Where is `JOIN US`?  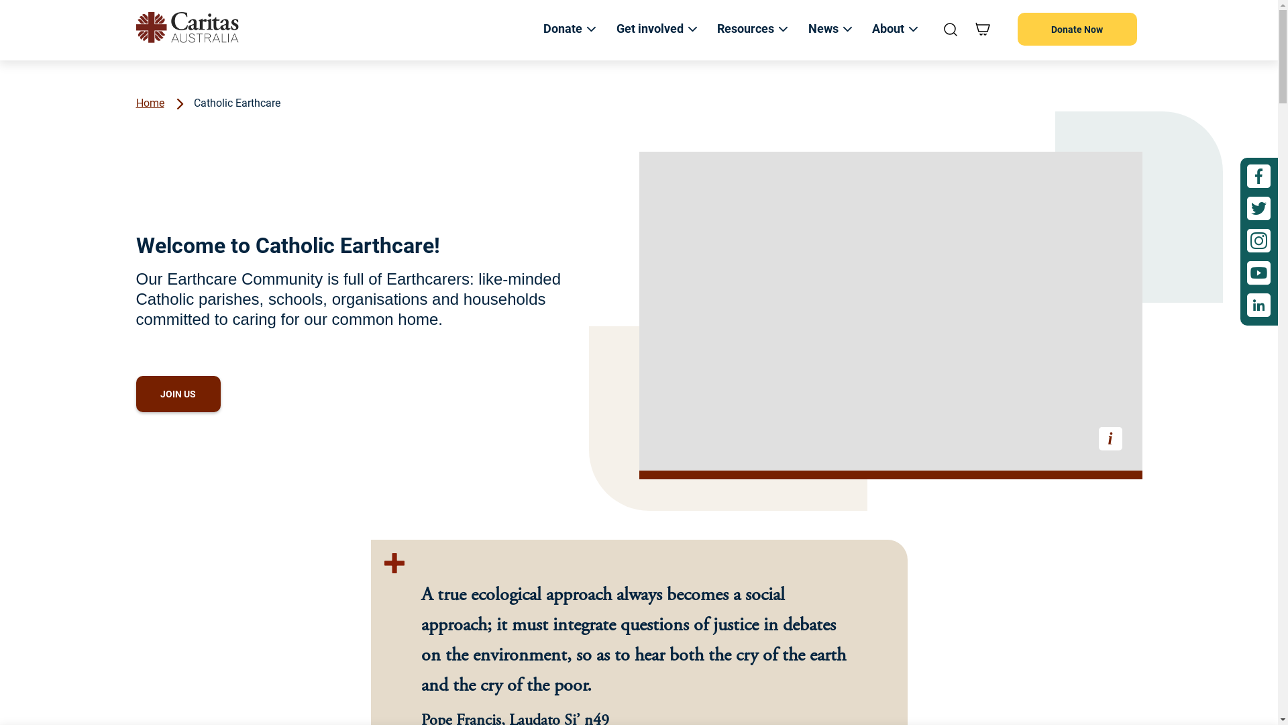
JOIN US is located at coordinates (178, 394).